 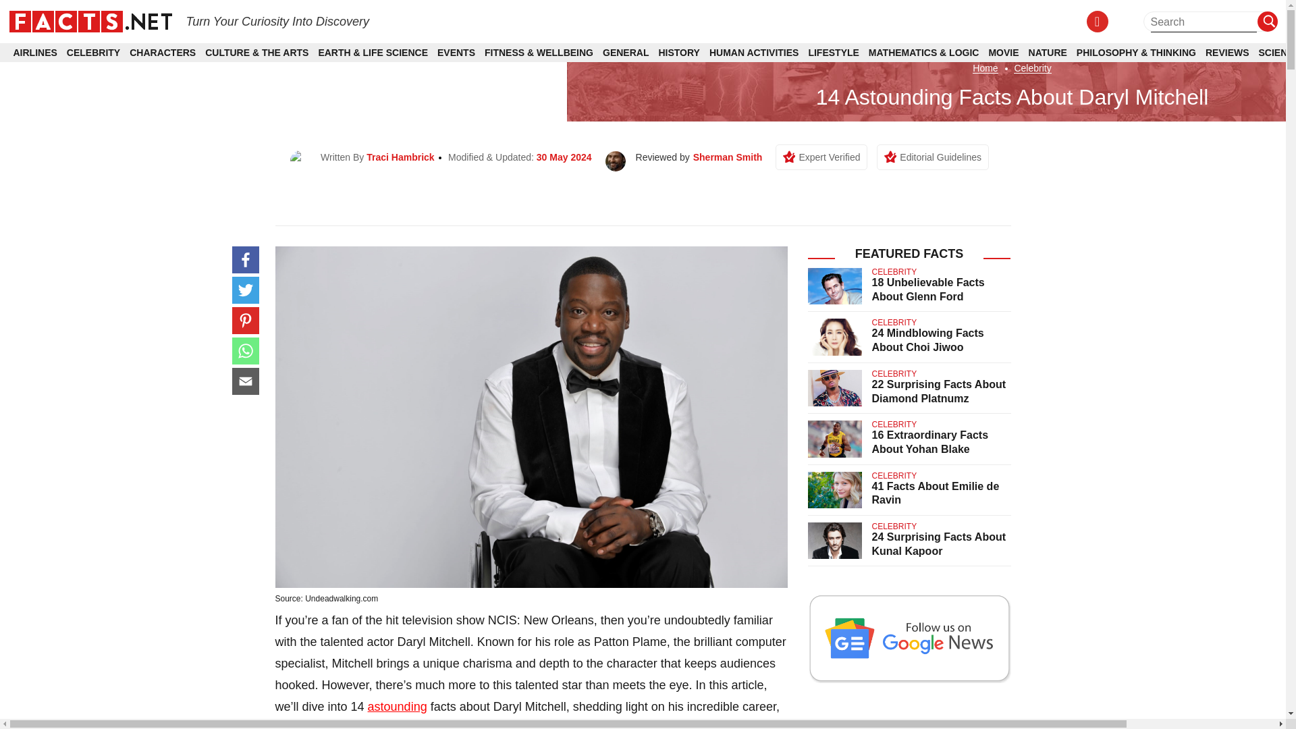 I want to click on HISTORY, so click(x=679, y=53).